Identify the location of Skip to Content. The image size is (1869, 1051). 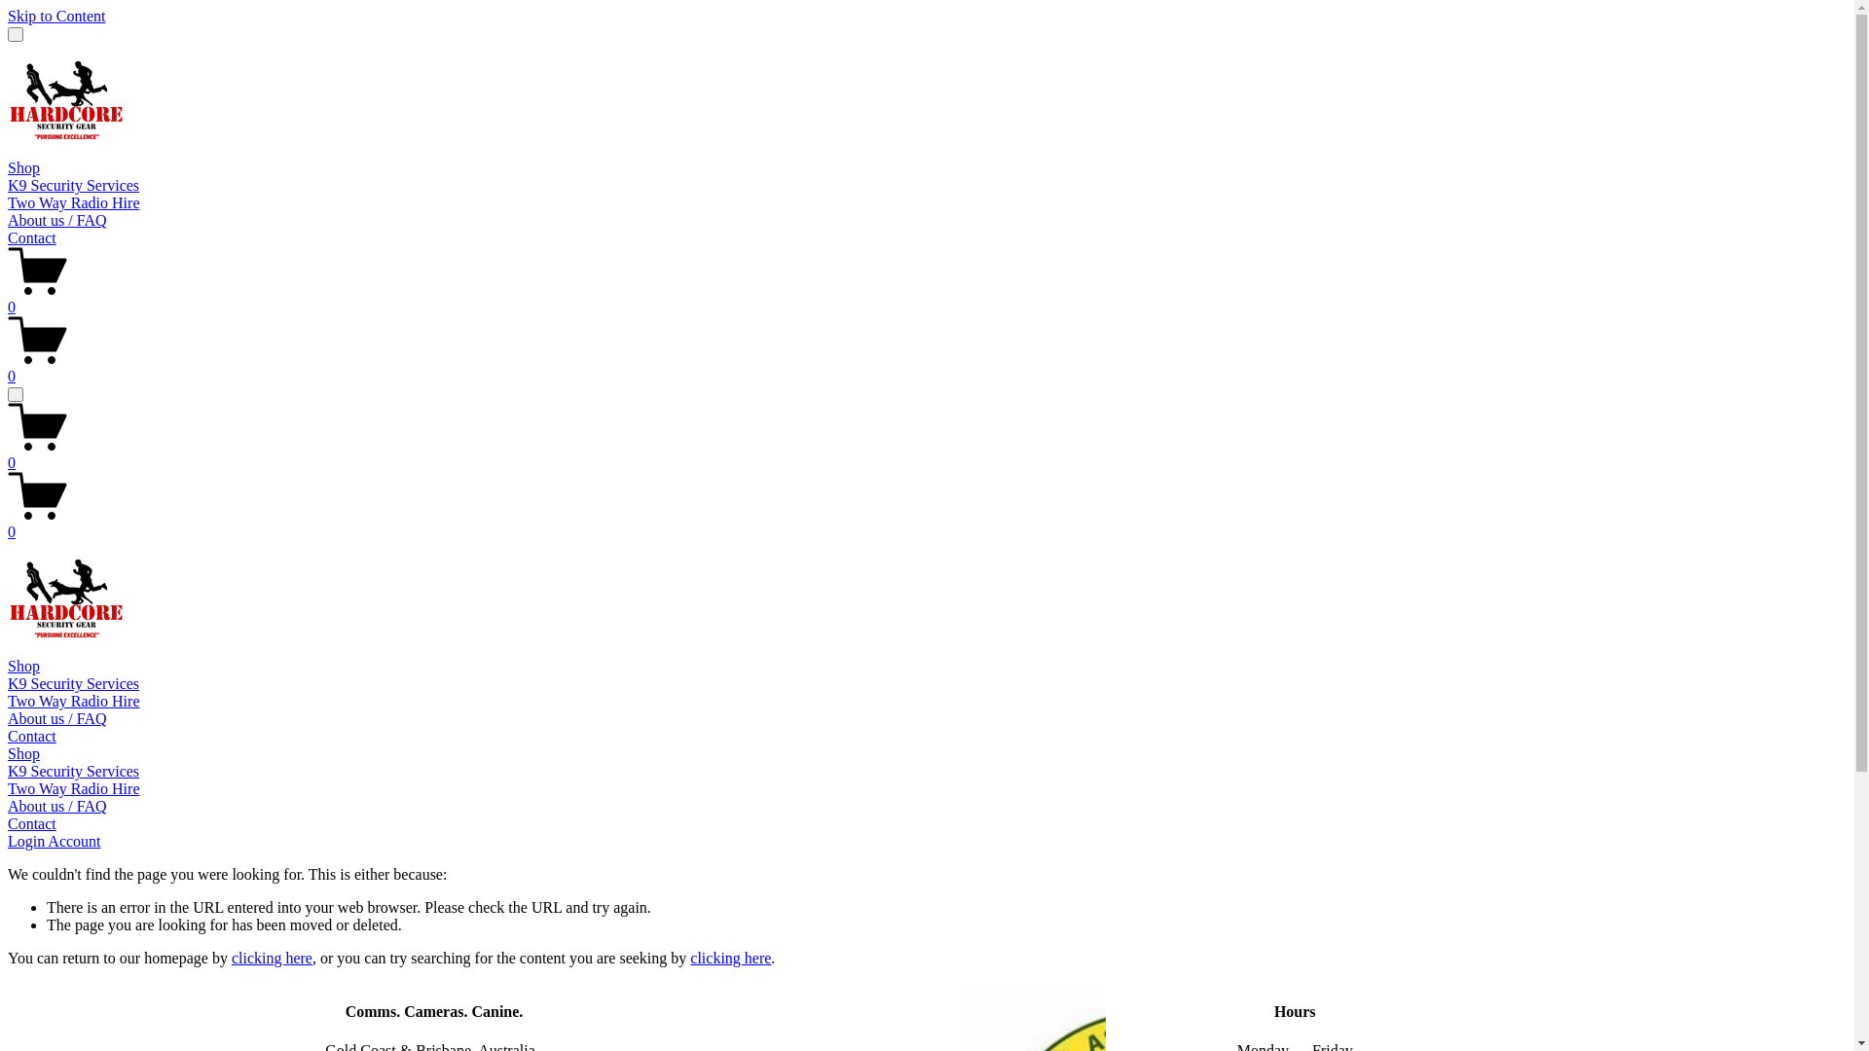
(56, 16).